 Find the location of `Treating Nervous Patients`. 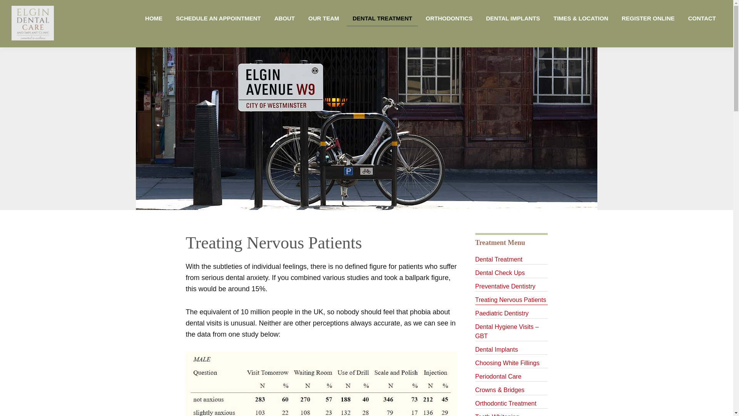

Treating Nervous Patients is located at coordinates (511, 300).